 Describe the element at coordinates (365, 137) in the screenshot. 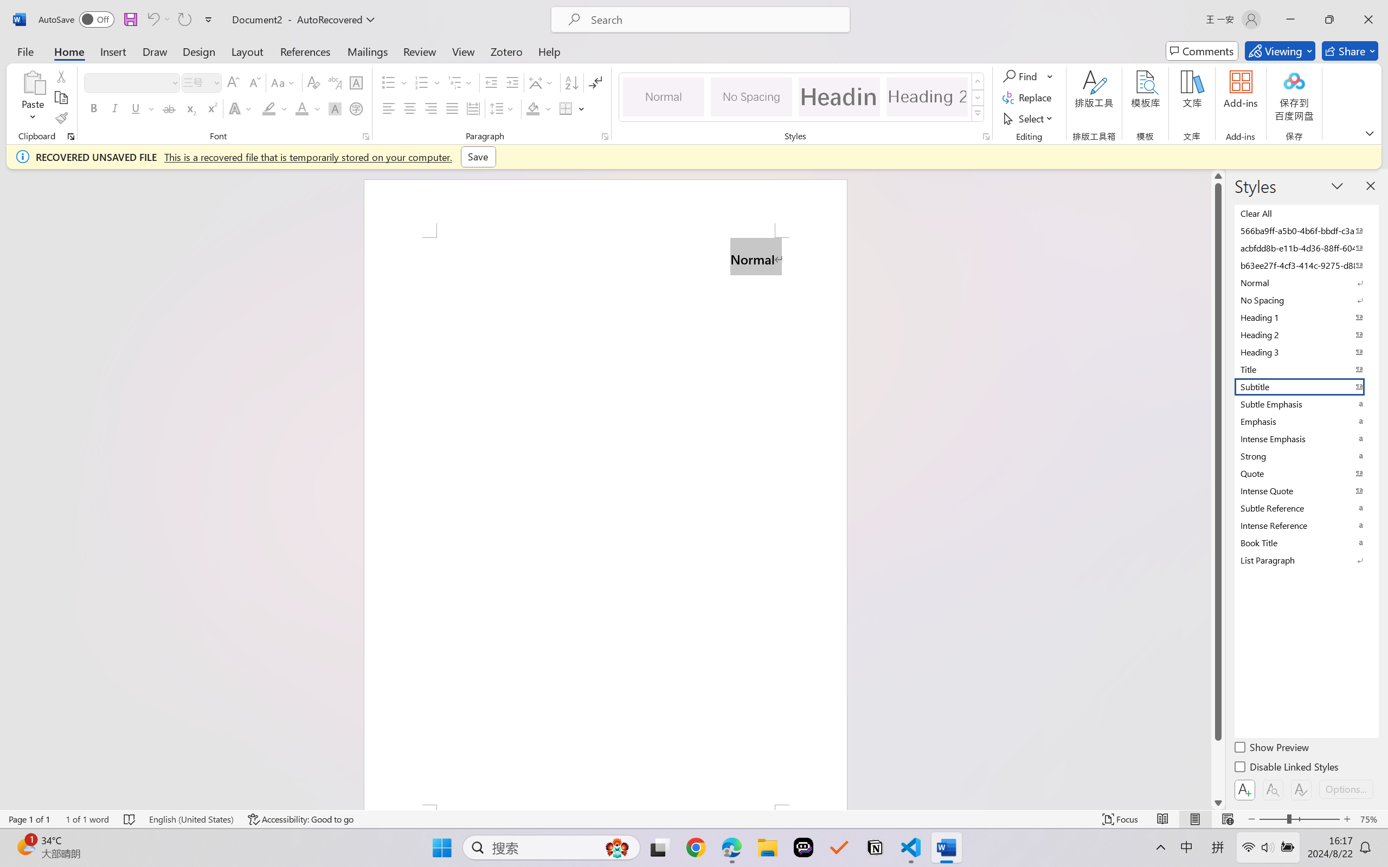

I see `Font...` at that location.